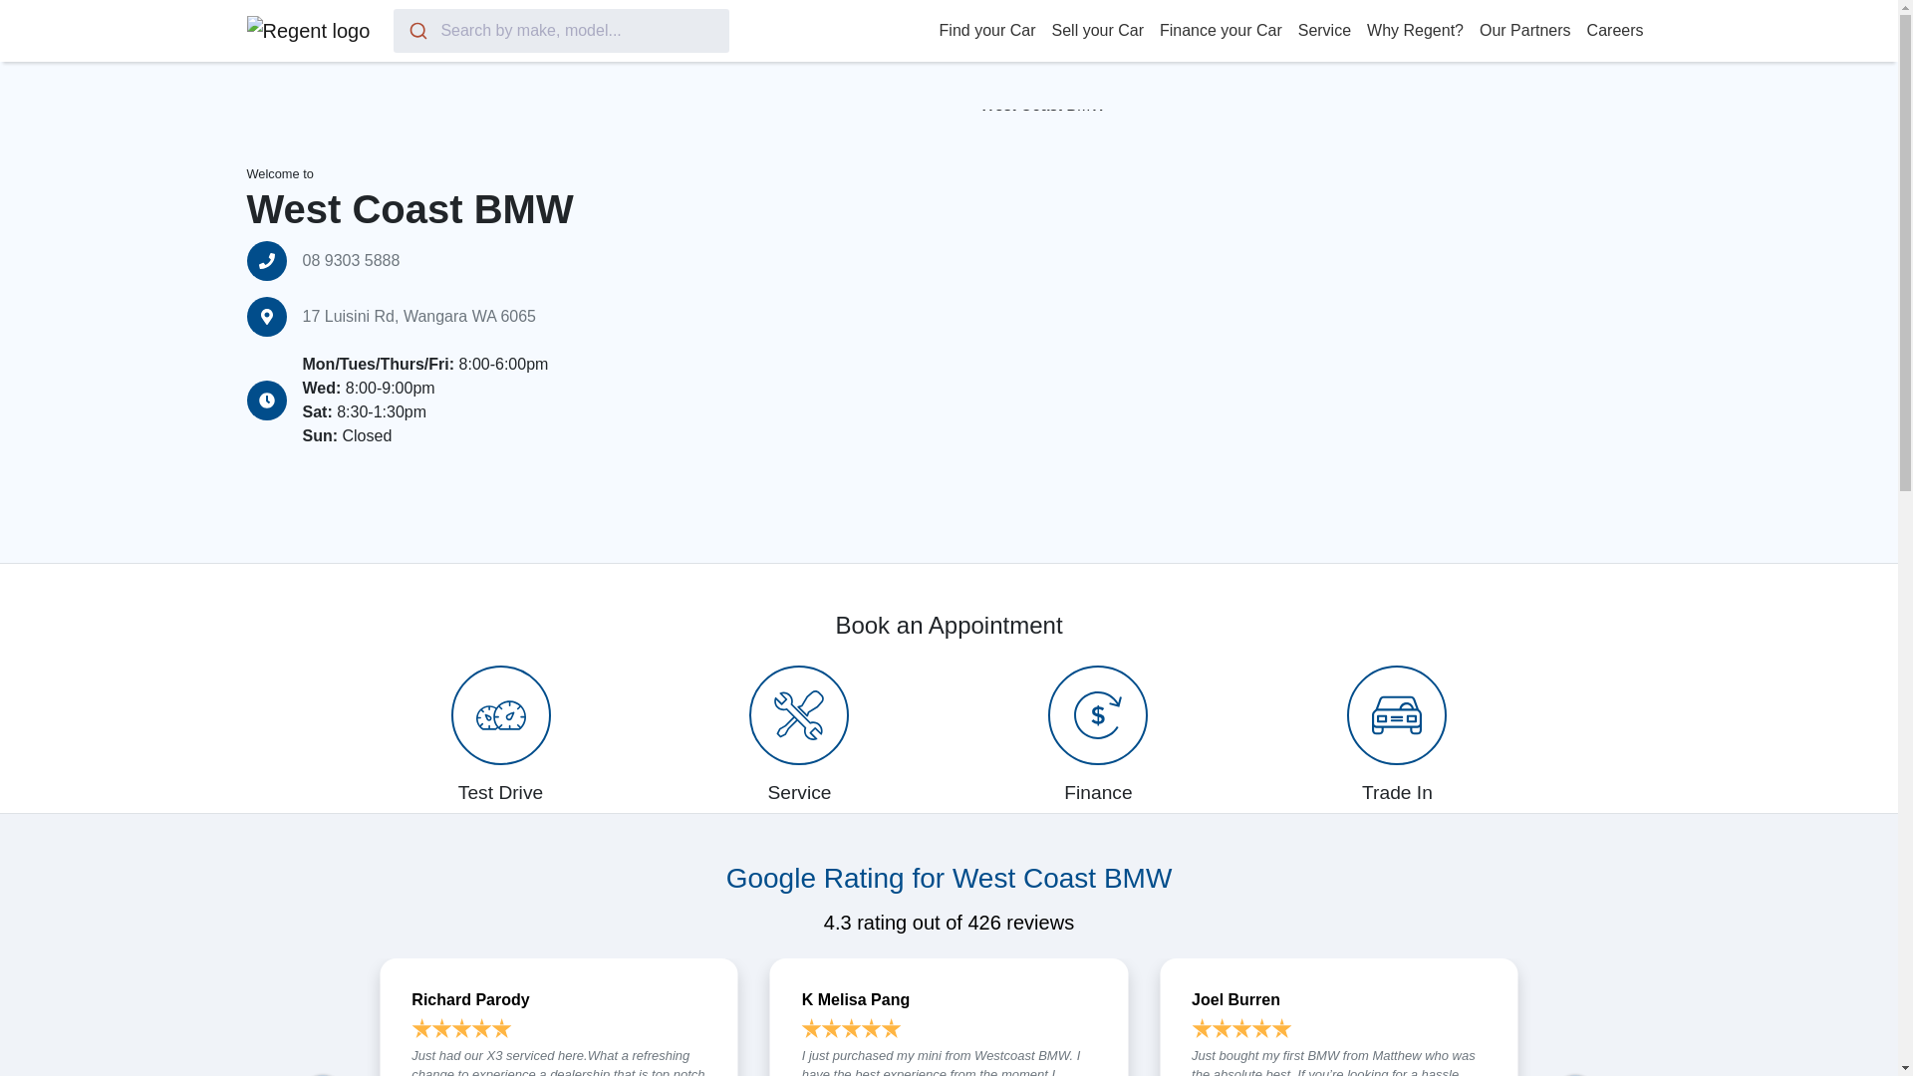 Image resolution: width=1913 pixels, height=1076 pixels. What do you see at coordinates (1098, 734) in the screenshot?
I see `Finance` at bounding box center [1098, 734].